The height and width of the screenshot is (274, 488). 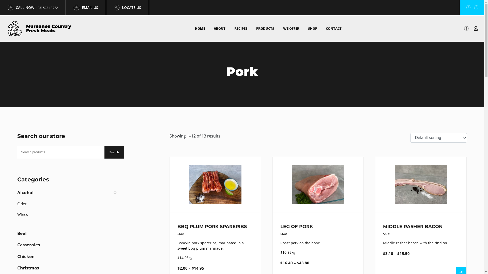 What do you see at coordinates (68, 246) in the screenshot?
I see `Casseroles` at bounding box center [68, 246].